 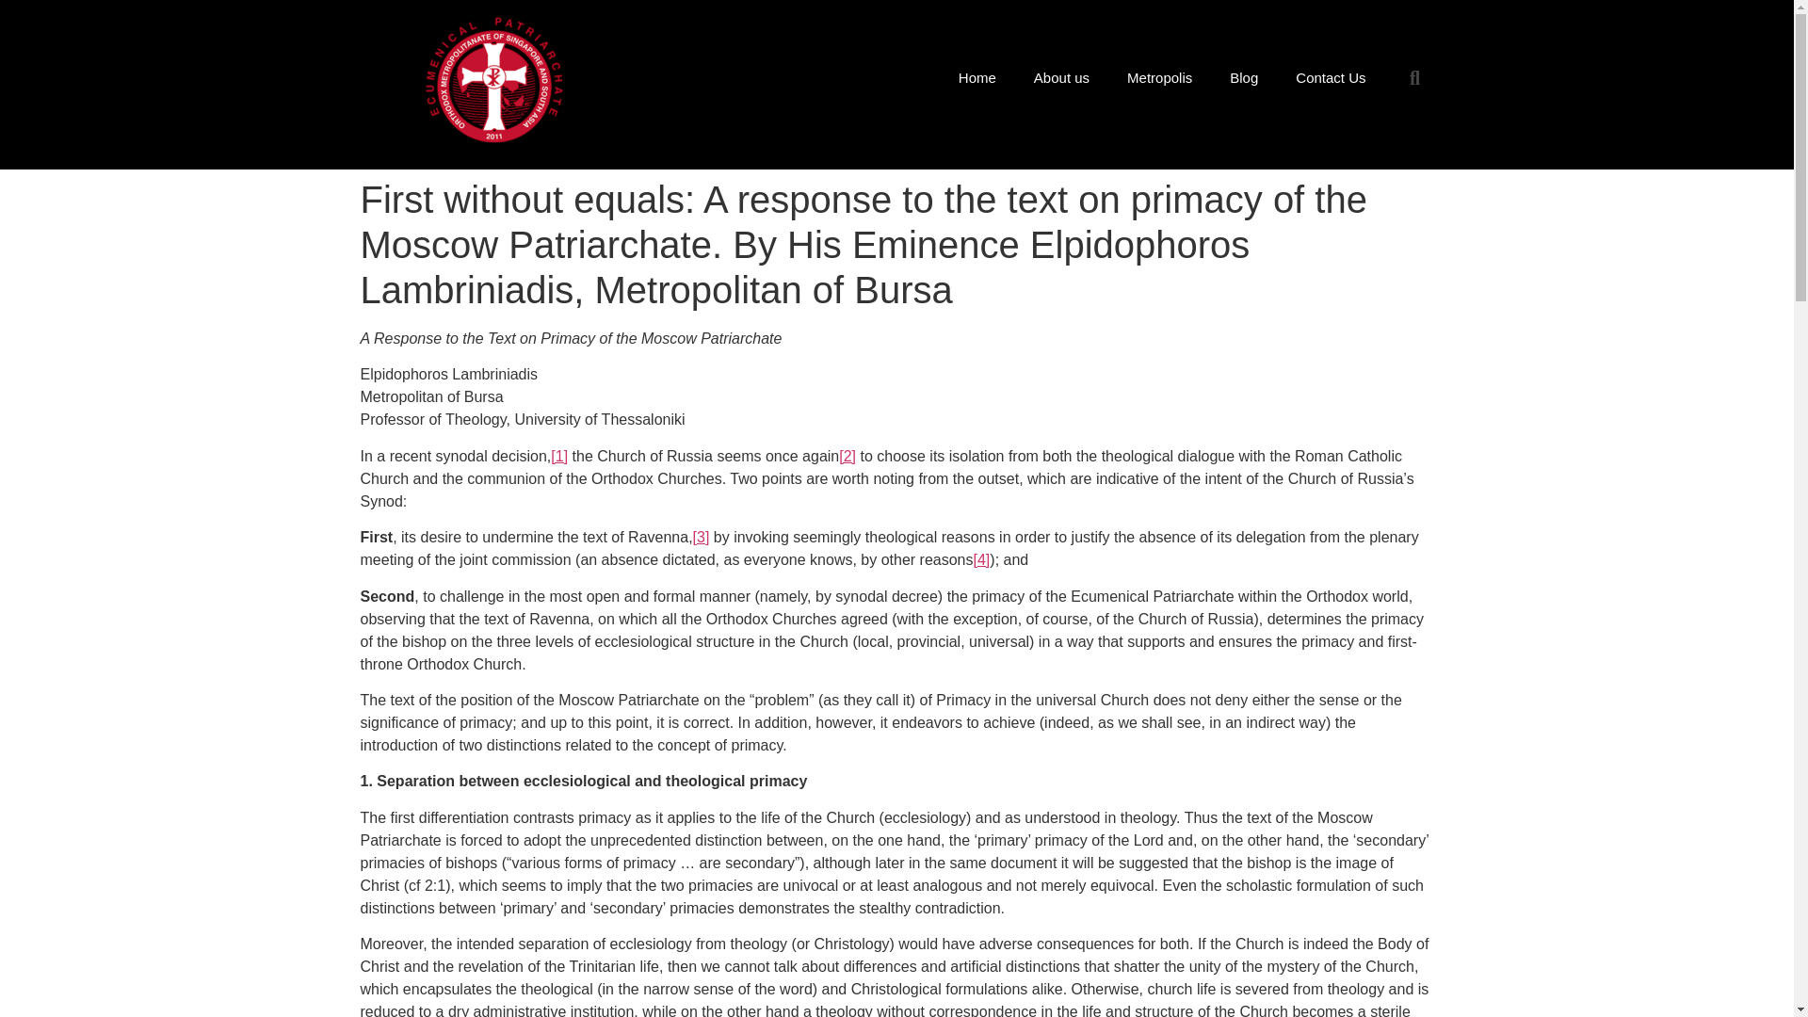 I want to click on About us, so click(x=1060, y=77).